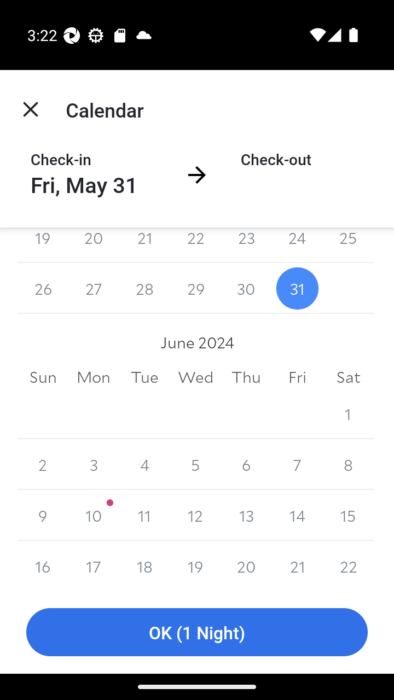 The width and height of the screenshot is (394, 700). I want to click on 19 19 May 2024, so click(43, 245).